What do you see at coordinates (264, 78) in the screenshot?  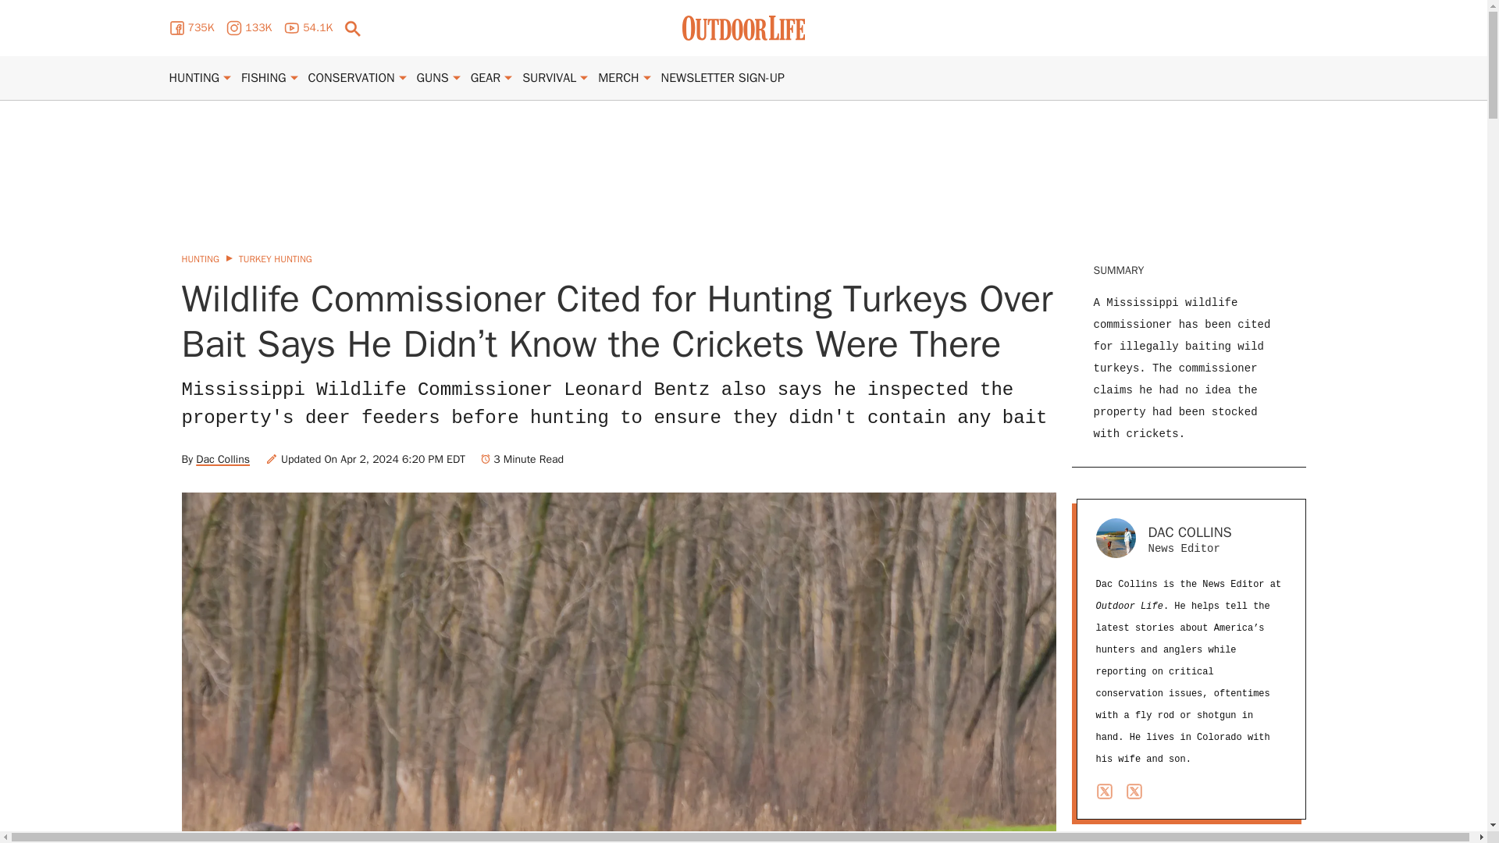 I see `Fishing` at bounding box center [264, 78].